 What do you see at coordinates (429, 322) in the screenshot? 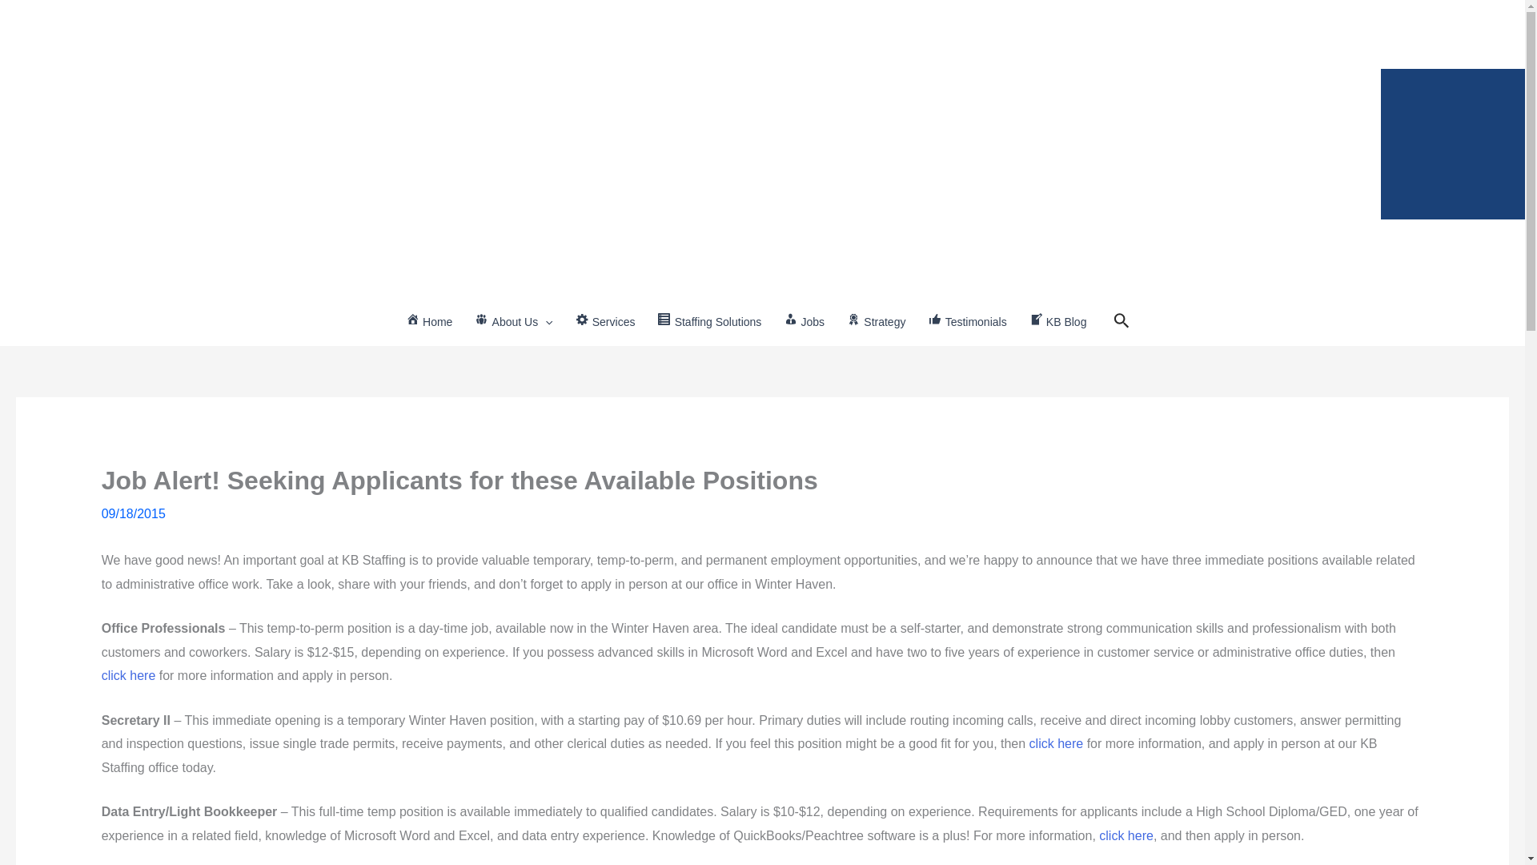
I see `Home` at bounding box center [429, 322].